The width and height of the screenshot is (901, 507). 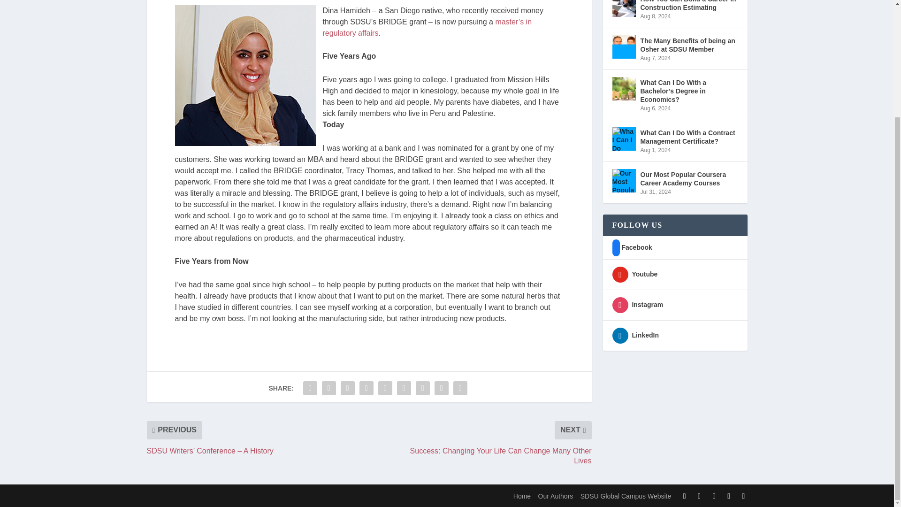 What do you see at coordinates (689, 45) in the screenshot?
I see `The Many Benefits of being an Osher at SDSU Member` at bounding box center [689, 45].